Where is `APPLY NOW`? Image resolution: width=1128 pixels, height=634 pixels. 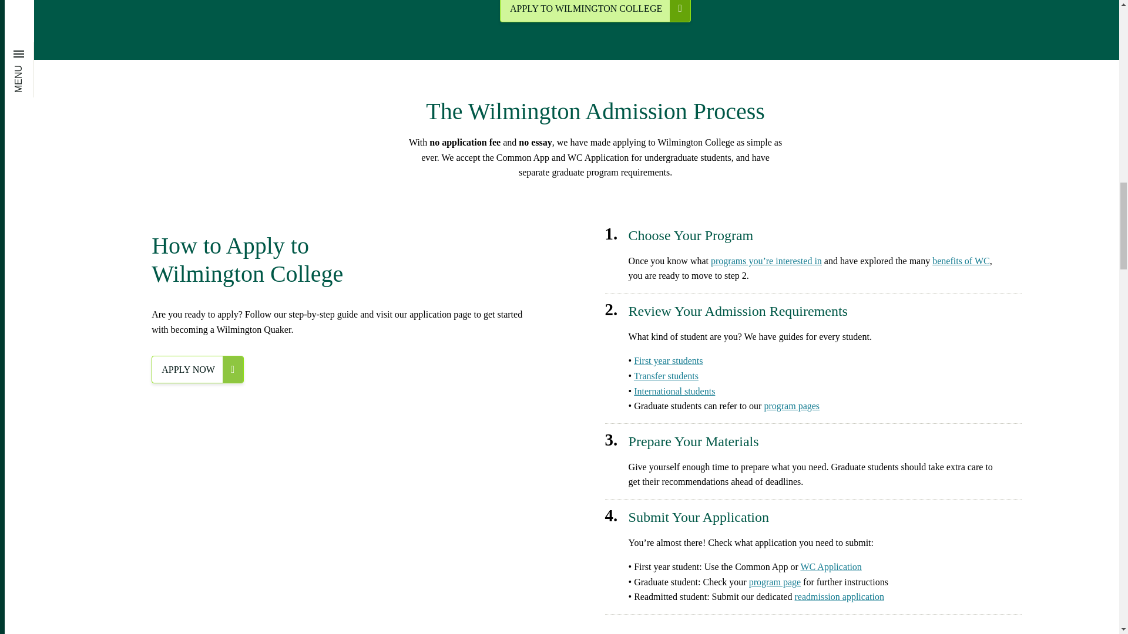
APPLY NOW is located at coordinates (197, 369).